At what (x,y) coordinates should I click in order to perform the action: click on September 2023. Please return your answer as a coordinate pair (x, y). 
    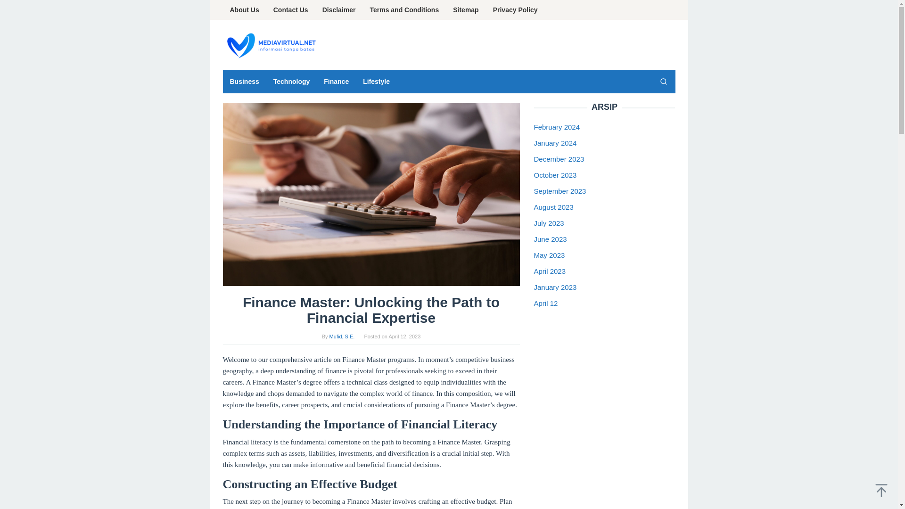
    Looking at the image, I should click on (559, 191).